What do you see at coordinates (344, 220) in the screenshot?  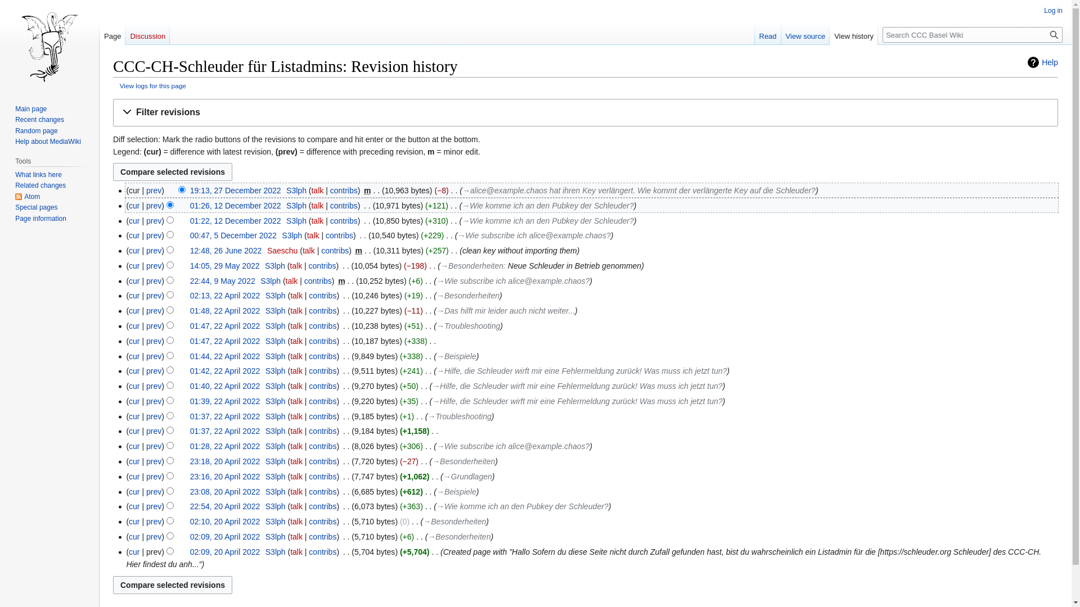 I see `contribs` at bounding box center [344, 220].